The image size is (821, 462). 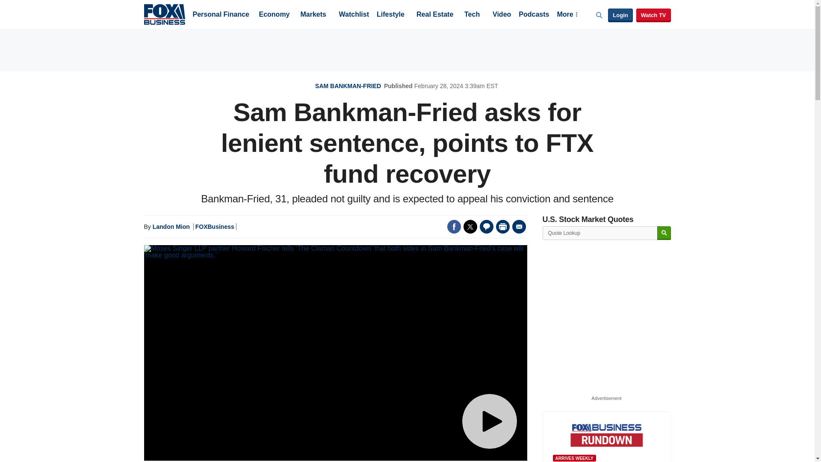 What do you see at coordinates (567, 15) in the screenshot?
I see `More` at bounding box center [567, 15].